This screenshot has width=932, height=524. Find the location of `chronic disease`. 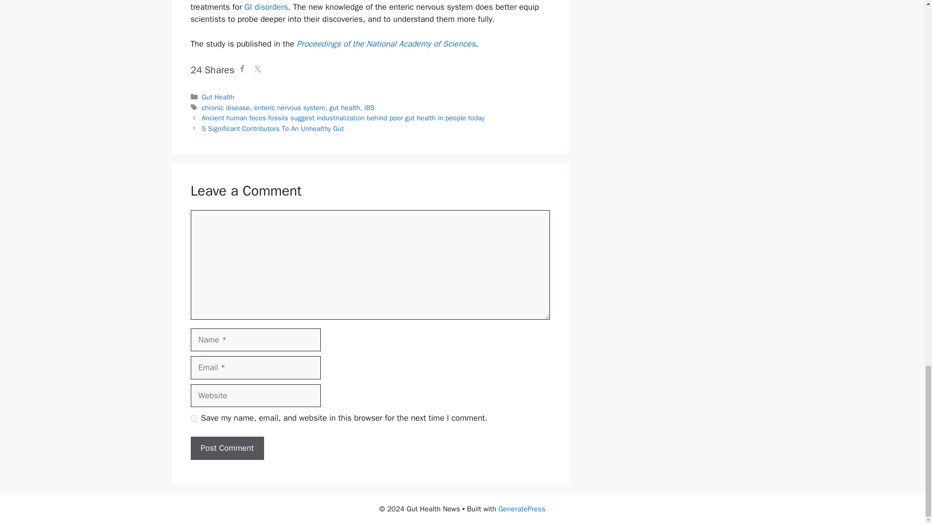

chronic disease is located at coordinates (226, 108).